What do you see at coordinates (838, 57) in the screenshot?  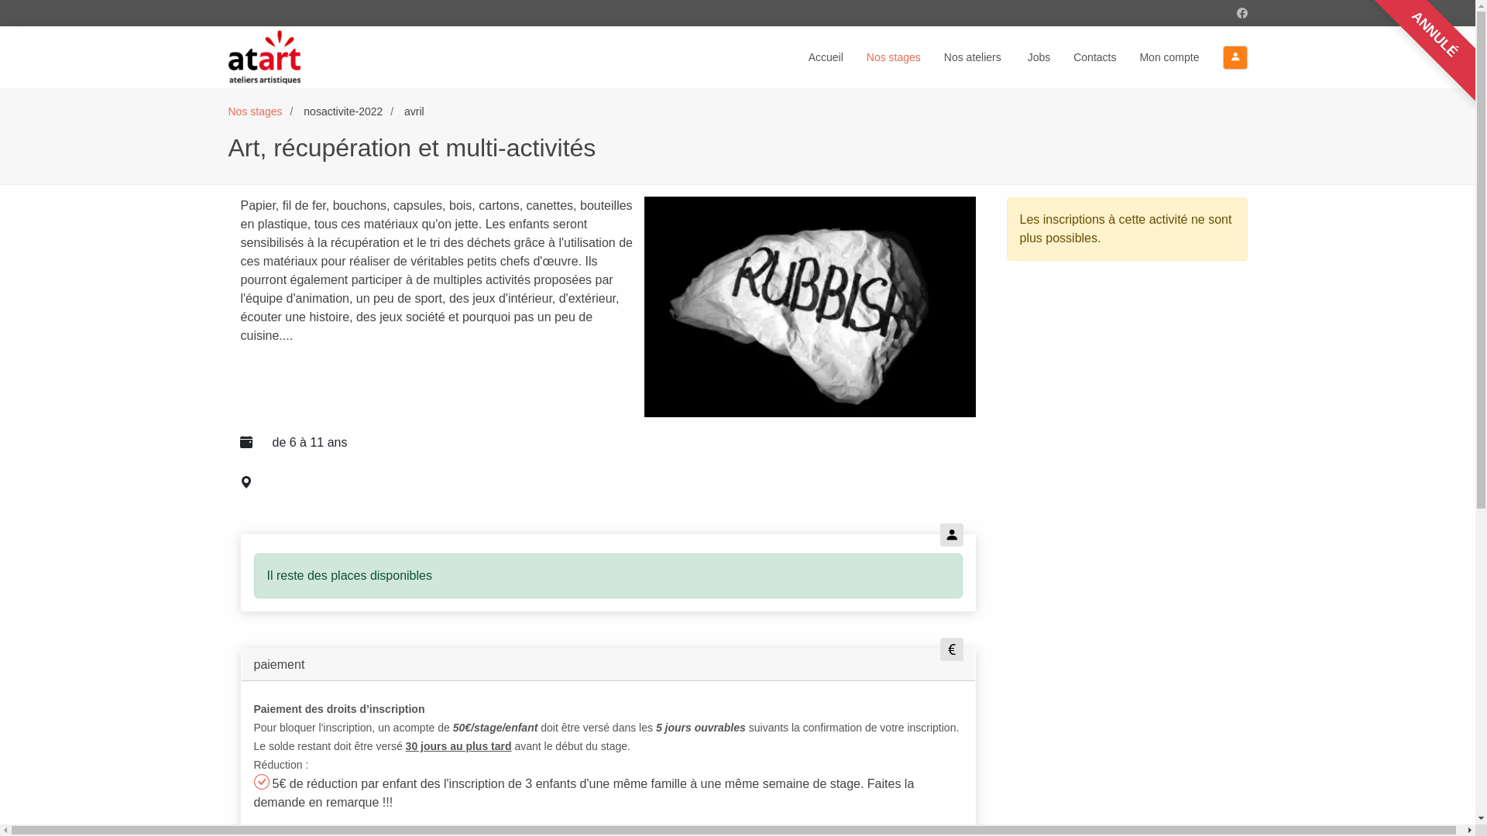 I see `Accueil` at bounding box center [838, 57].